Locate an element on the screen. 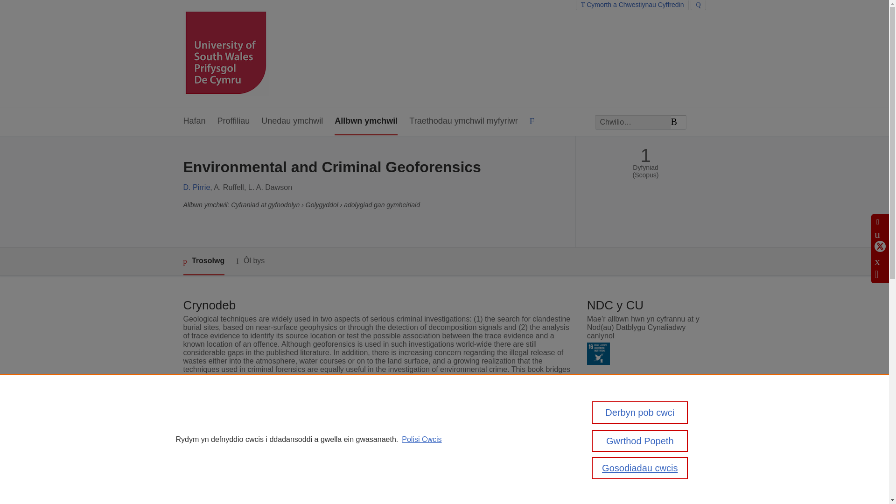  Traethodau ymchwil myfyriwr is located at coordinates (463, 121).